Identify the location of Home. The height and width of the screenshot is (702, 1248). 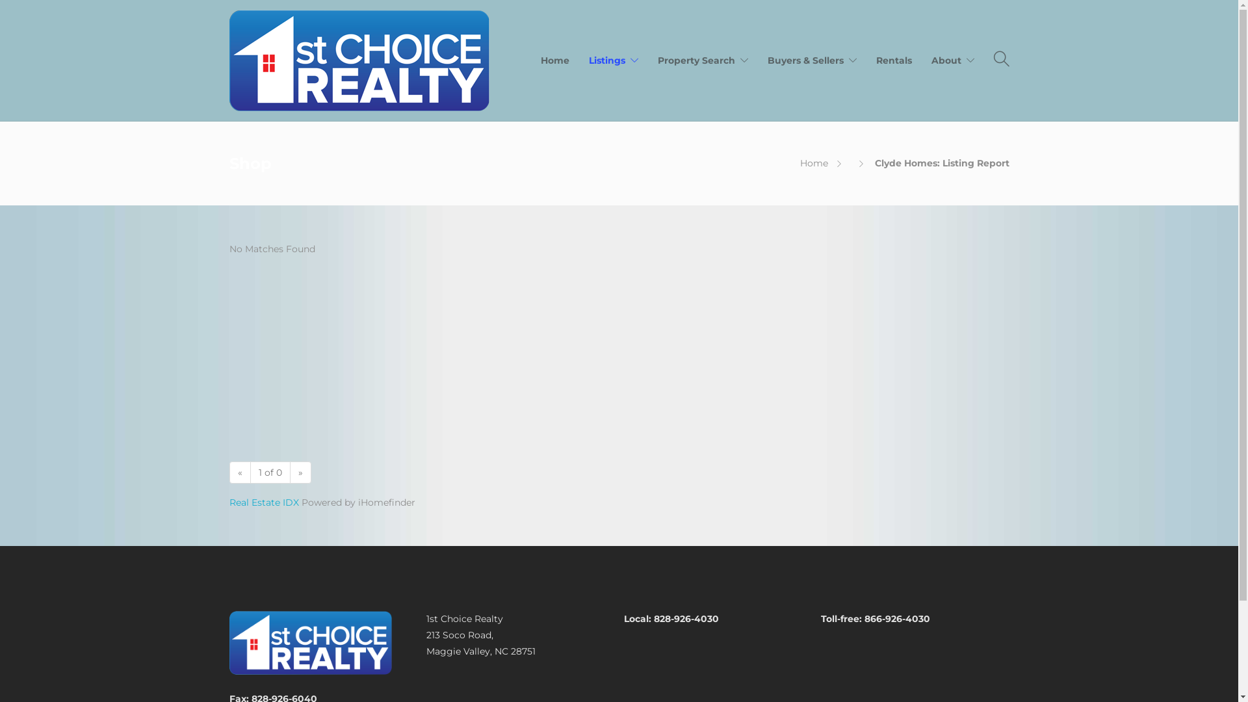
(814, 163).